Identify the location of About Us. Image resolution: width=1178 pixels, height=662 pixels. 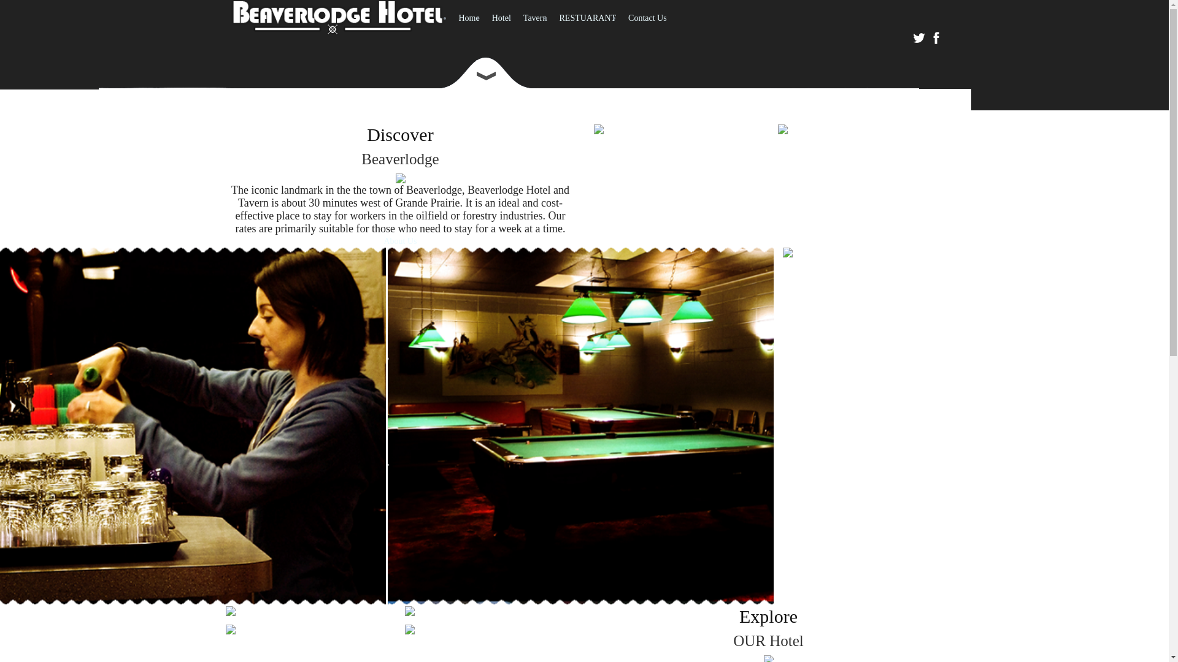
(400, 242).